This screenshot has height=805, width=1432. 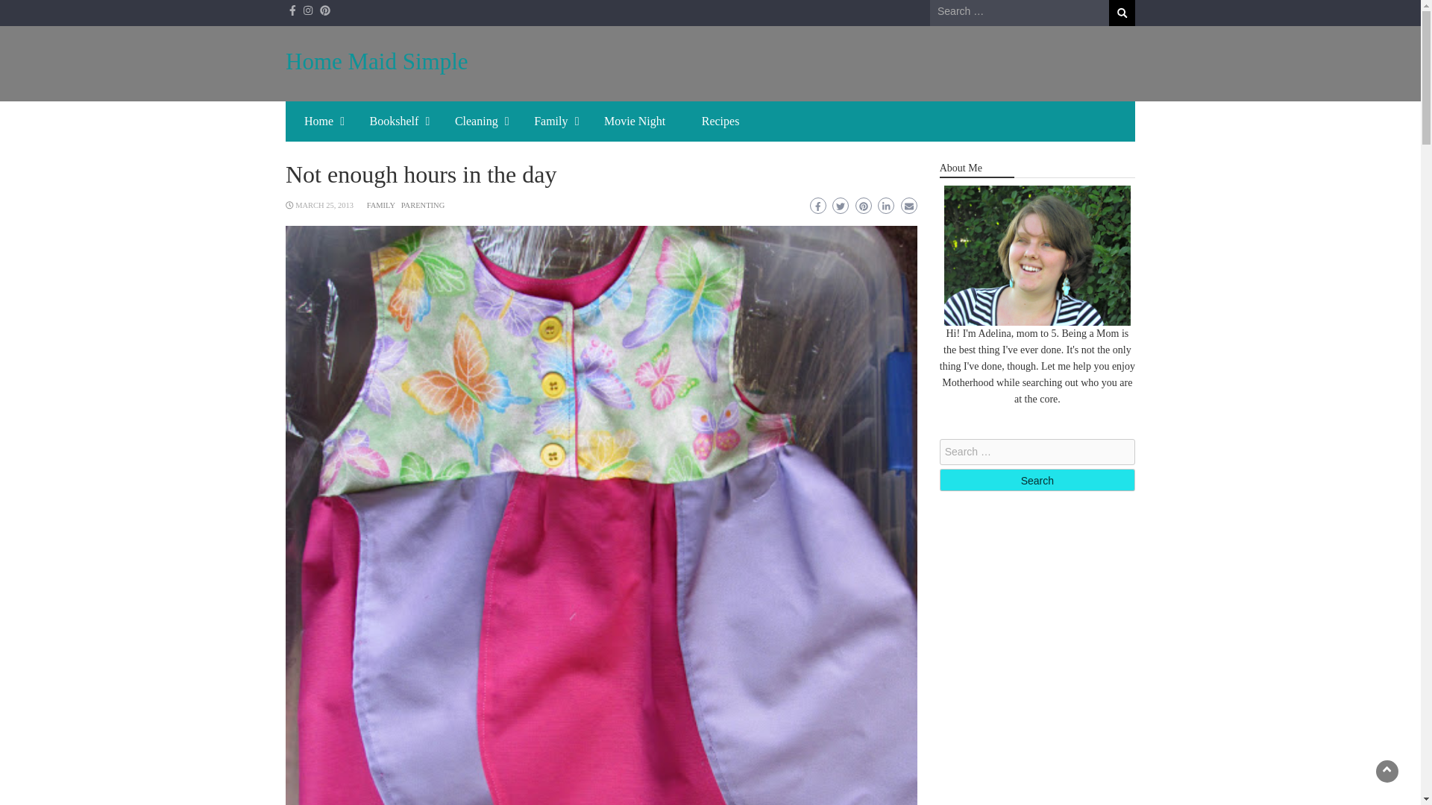 I want to click on PARENTING, so click(x=423, y=205).